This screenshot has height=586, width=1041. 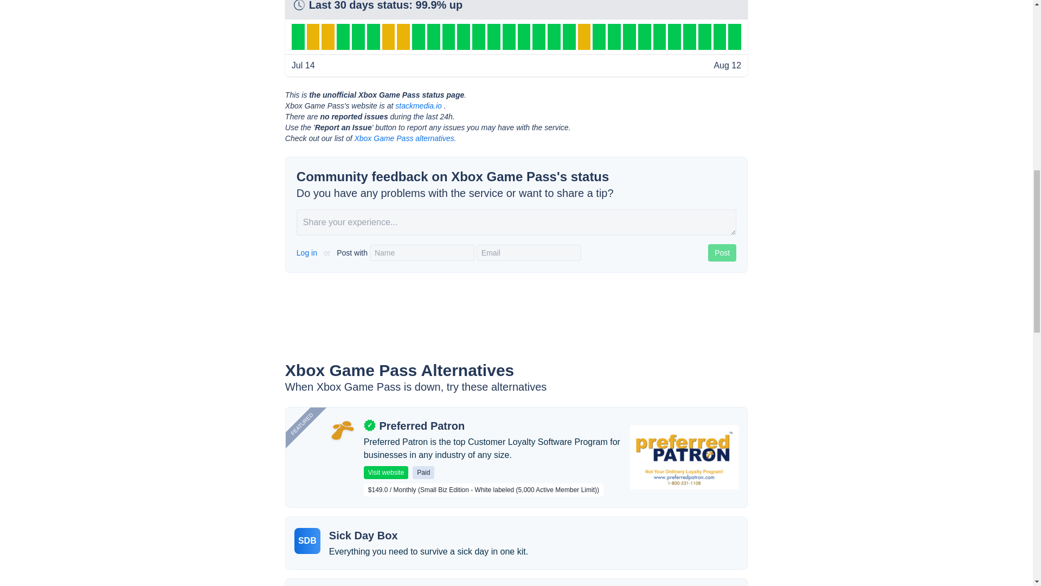 What do you see at coordinates (404, 138) in the screenshot?
I see `Xbox Game Pass alternatives.` at bounding box center [404, 138].